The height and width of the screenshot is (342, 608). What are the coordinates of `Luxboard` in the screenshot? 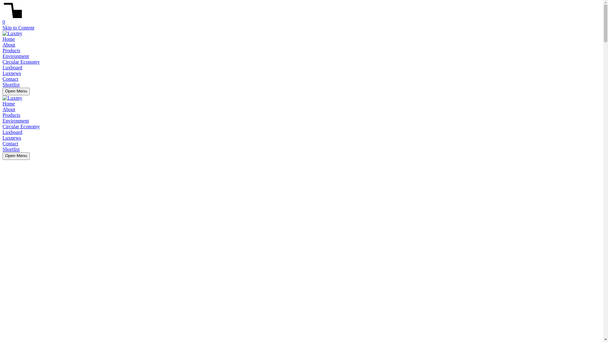 It's located at (12, 68).